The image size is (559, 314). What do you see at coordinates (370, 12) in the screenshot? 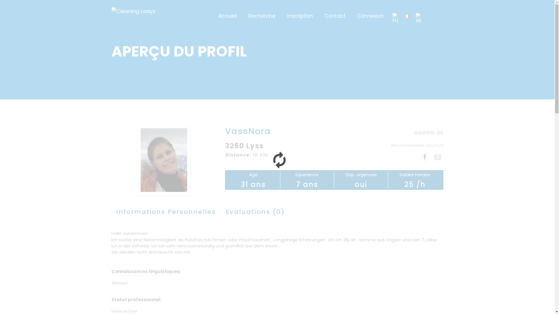
I see `Connexion` at bounding box center [370, 12].